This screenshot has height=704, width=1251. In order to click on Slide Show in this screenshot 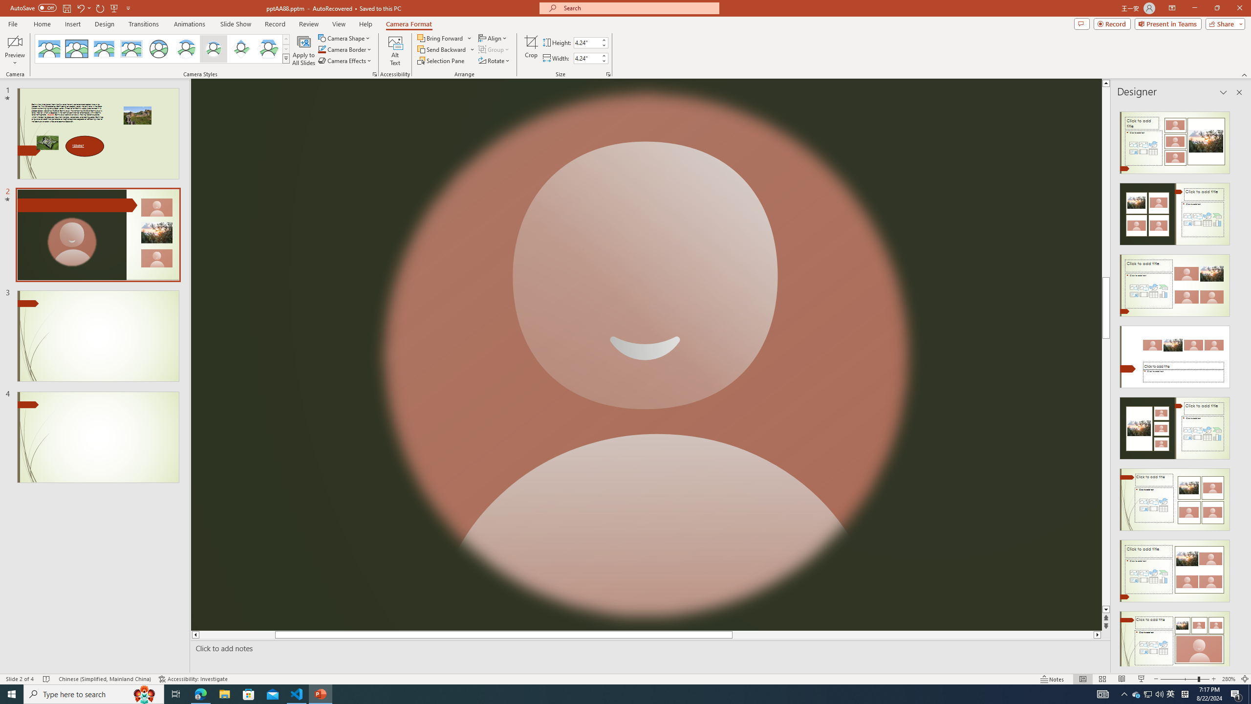, I will do `click(1142, 679)`.